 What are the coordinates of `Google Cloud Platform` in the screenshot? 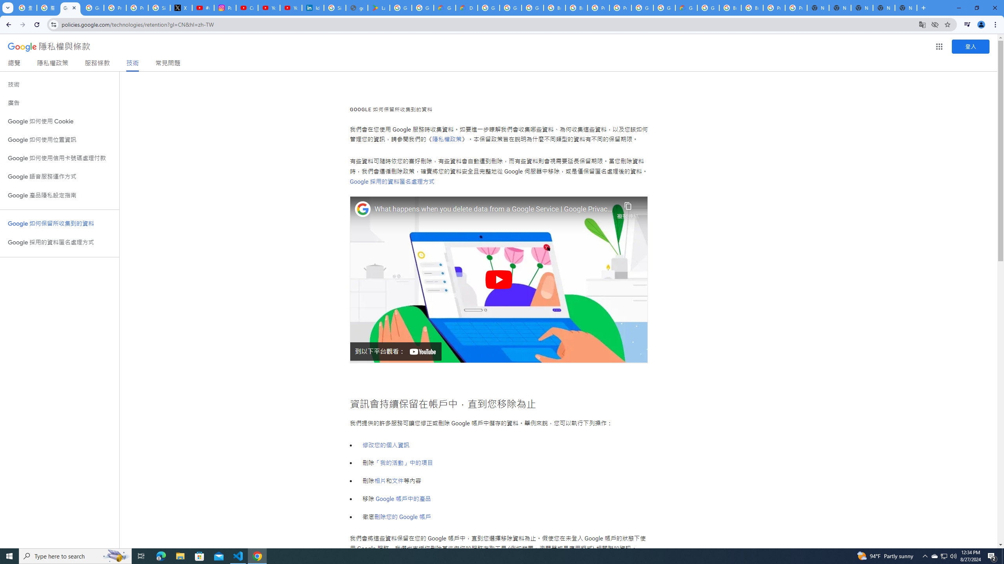 It's located at (664, 8).